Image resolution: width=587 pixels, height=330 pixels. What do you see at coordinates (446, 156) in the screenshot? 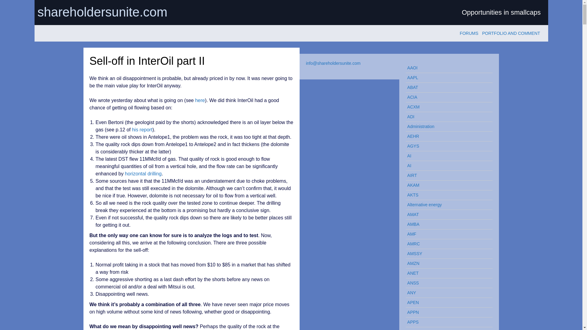
I see `AI` at bounding box center [446, 156].